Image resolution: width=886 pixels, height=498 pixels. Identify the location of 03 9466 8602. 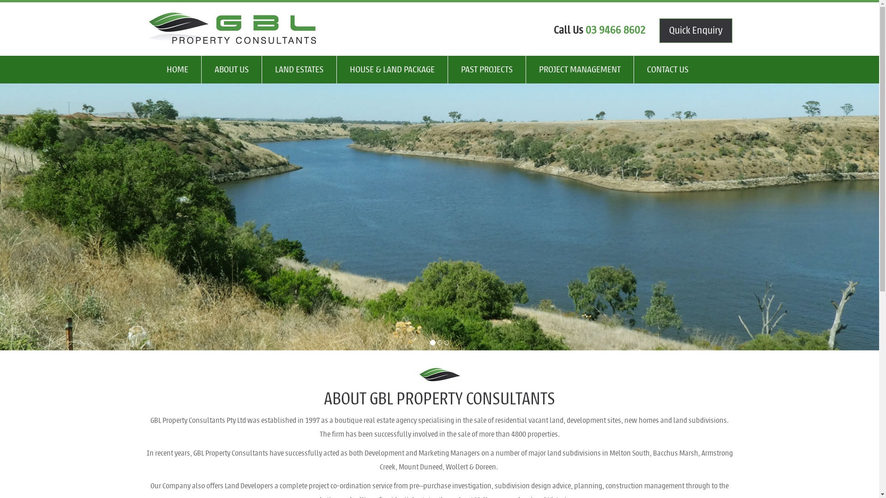
(616, 30).